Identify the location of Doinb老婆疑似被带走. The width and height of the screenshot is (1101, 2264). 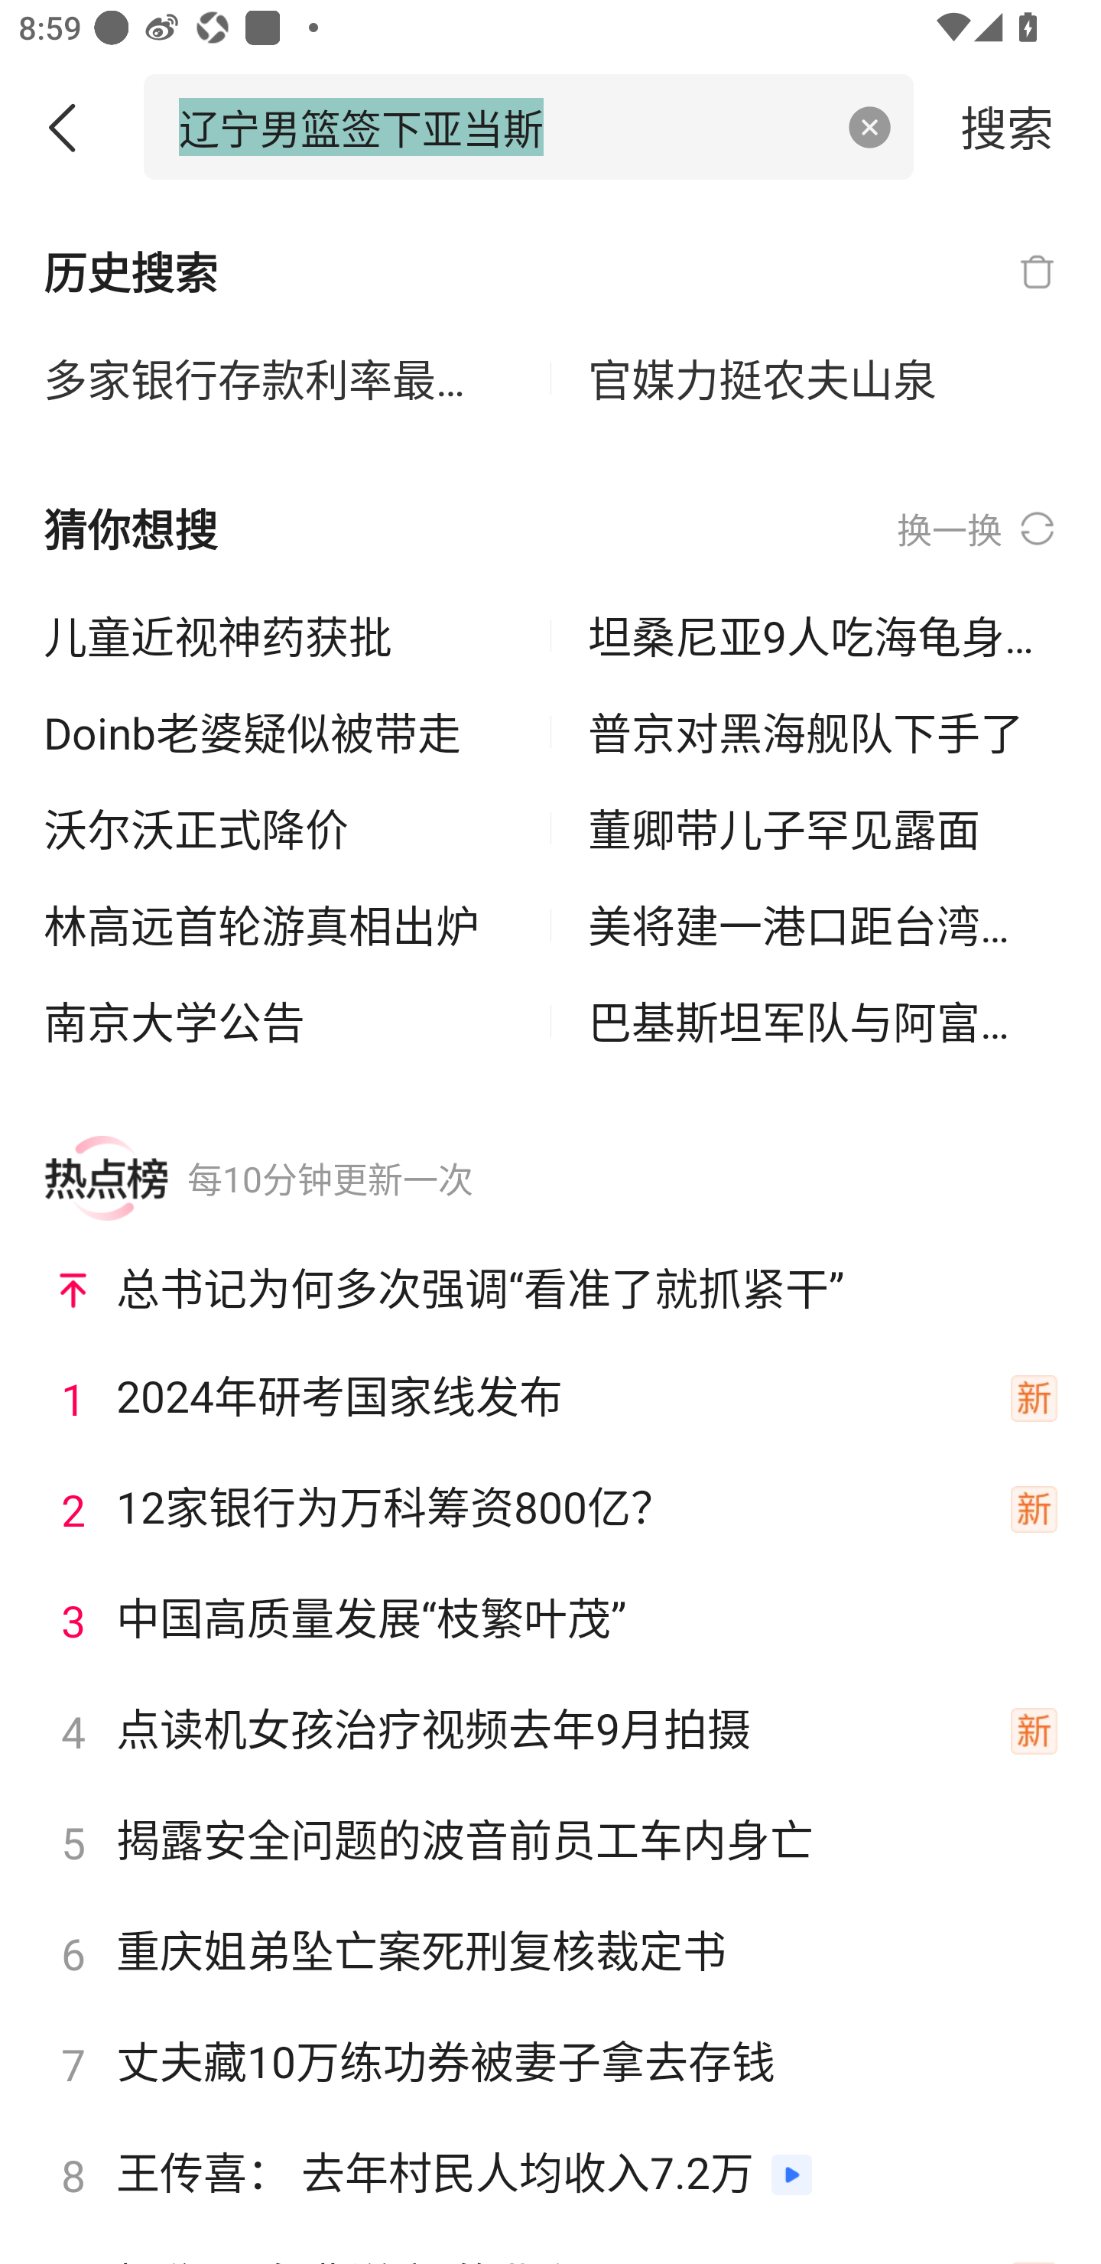
(278, 732).